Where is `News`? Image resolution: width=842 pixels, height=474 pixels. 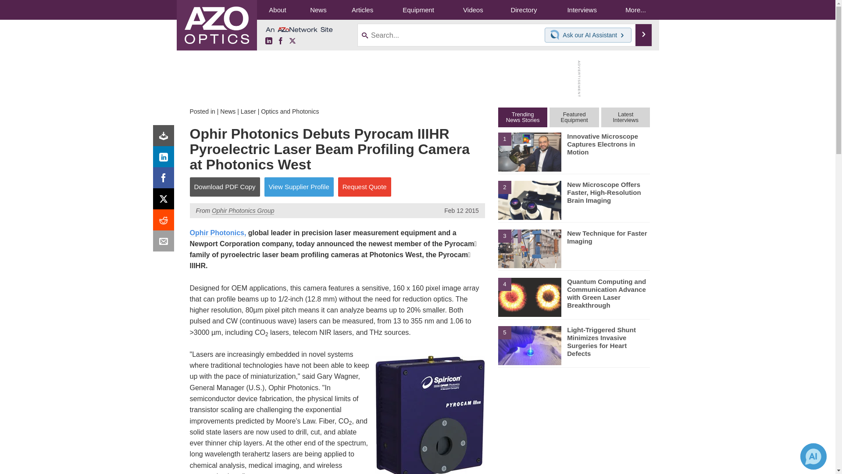 News is located at coordinates (228, 111).